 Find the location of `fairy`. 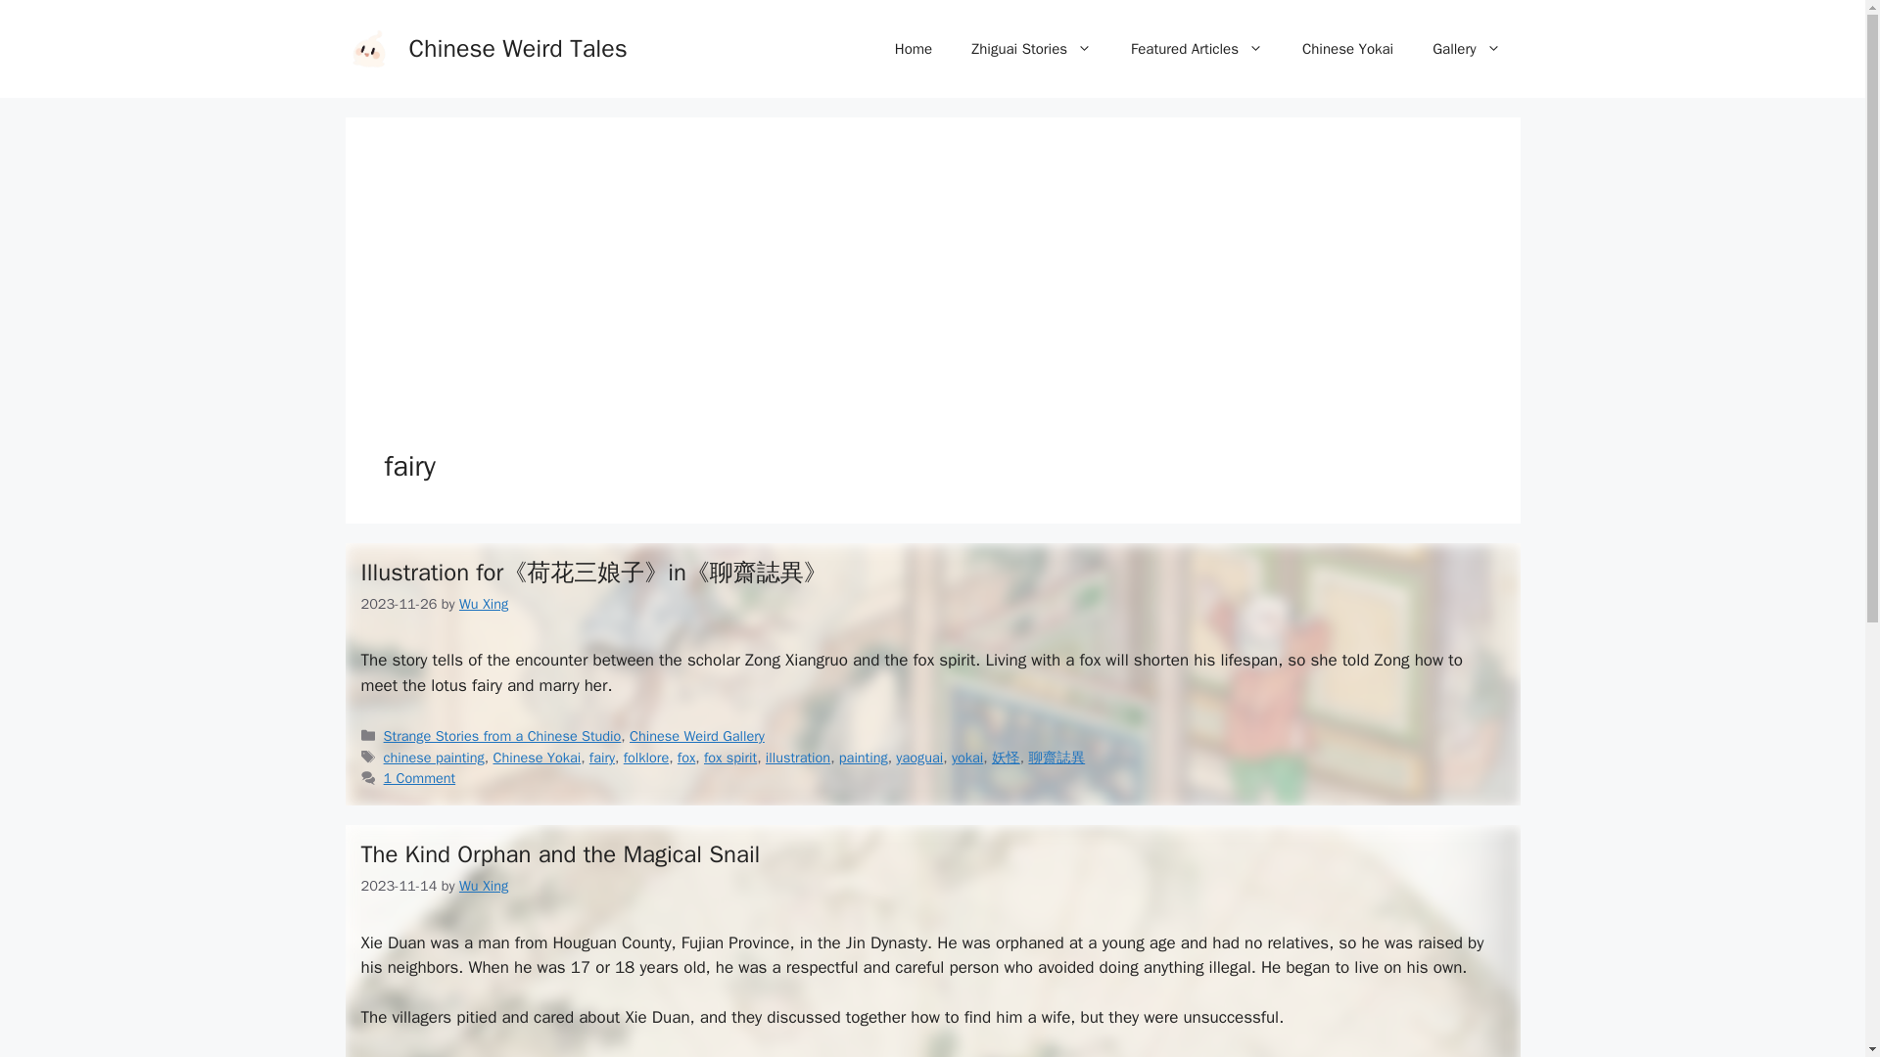

fairy is located at coordinates (601, 758).